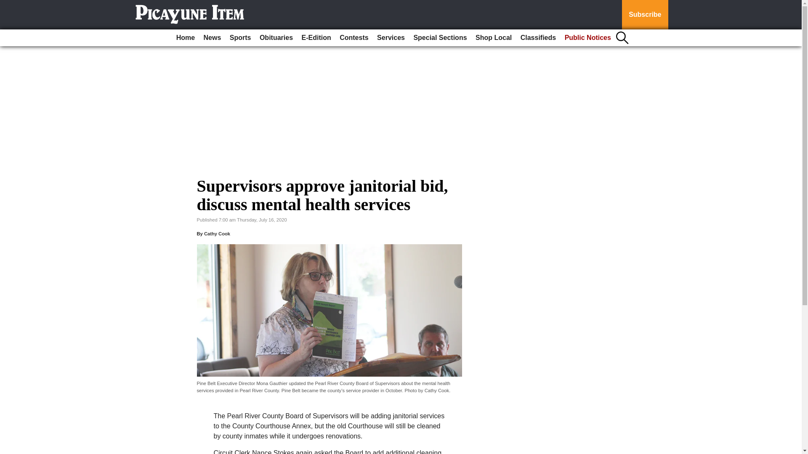  Describe the element at coordinates (185, 38) in the screenshot. I see `Home` at that location.